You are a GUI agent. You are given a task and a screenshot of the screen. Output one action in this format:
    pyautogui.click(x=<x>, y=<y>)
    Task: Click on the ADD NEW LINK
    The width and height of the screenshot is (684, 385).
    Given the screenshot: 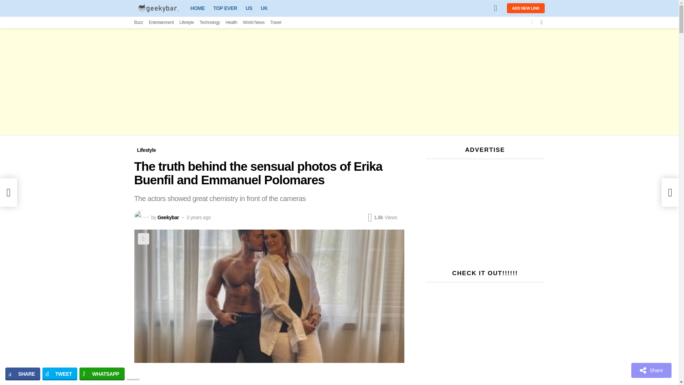 What is the action you would take?
    pyautogui.click(x=525, y=8)
    